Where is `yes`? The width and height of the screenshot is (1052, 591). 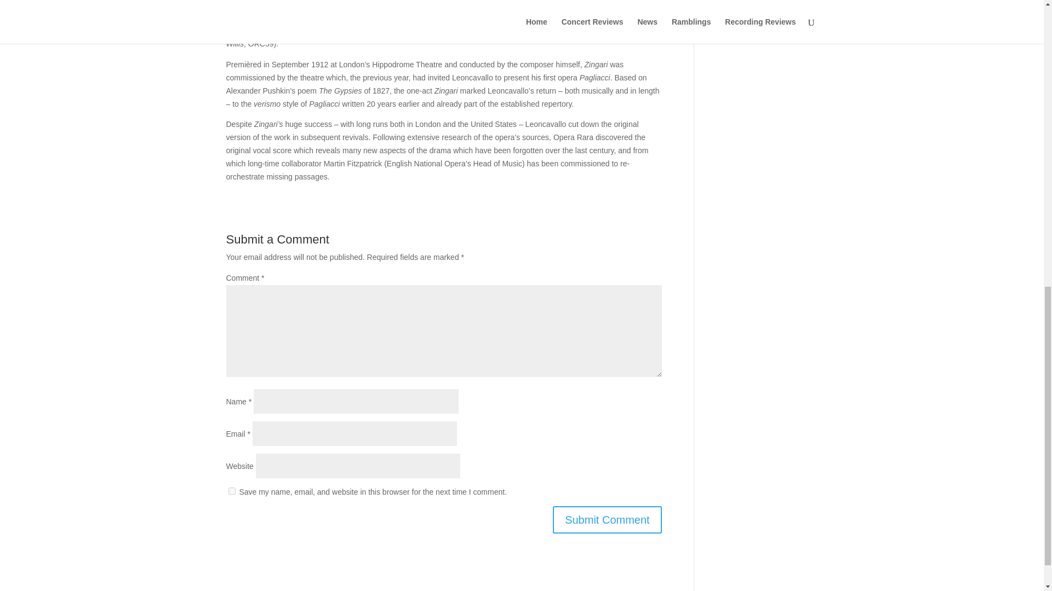
yes is located at coordinates (231, 491).